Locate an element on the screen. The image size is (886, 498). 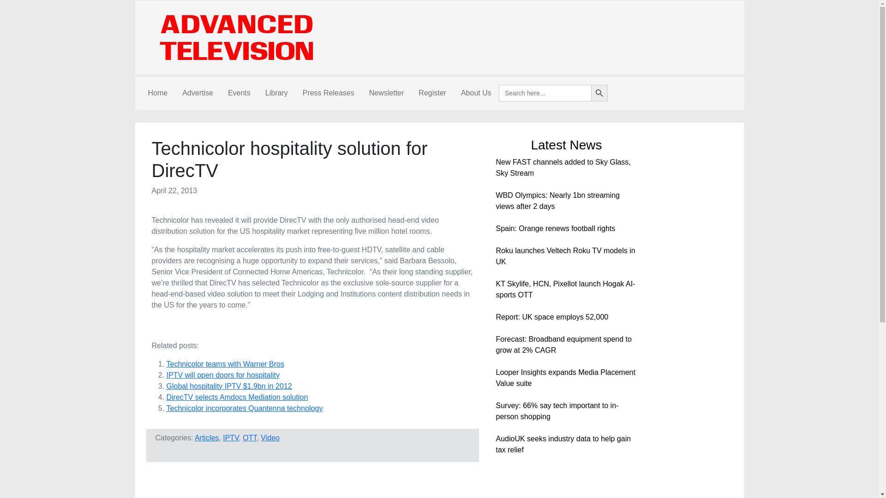
DirecTV selects Amdocs Mediation solution is located at coordinates (237, 397).